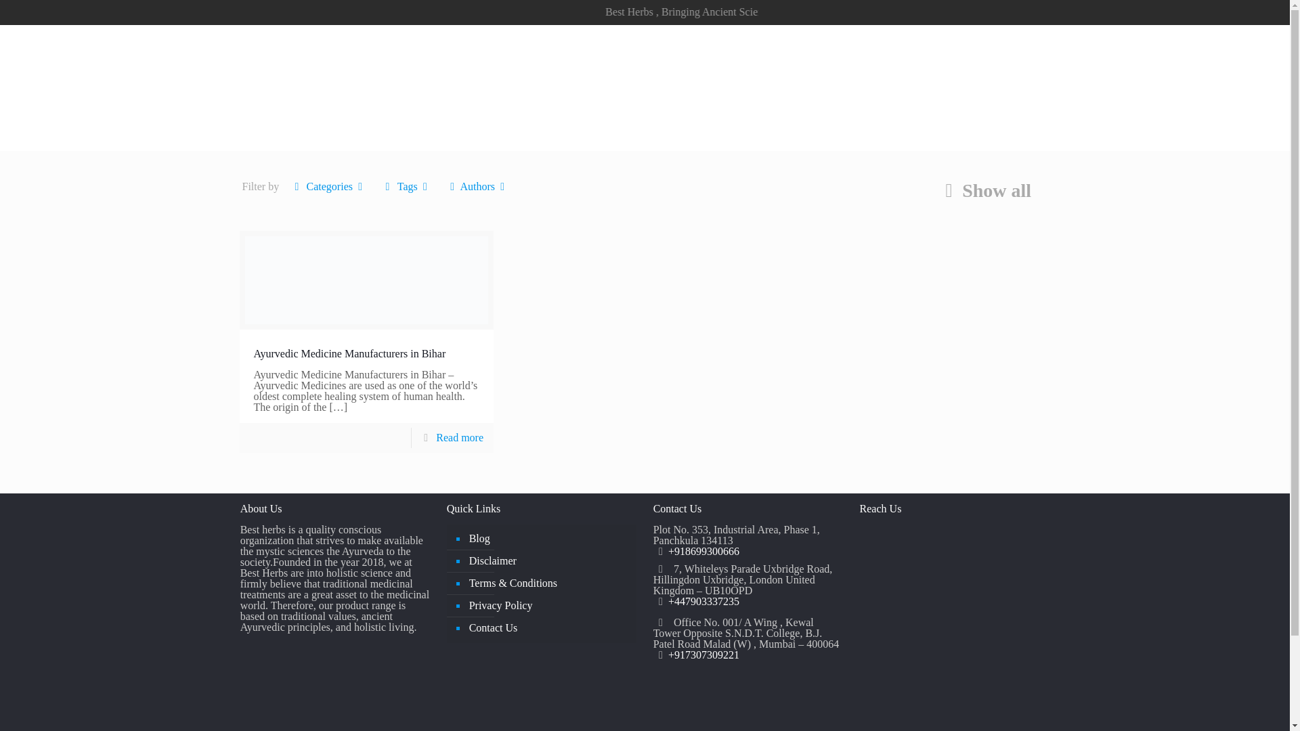 Image resolution: width=1300 pixels, height=731 pixels. What do you see at coordinates (406, 186) in the screenshot?
I see `Tags` at bounding box center [406, 186].